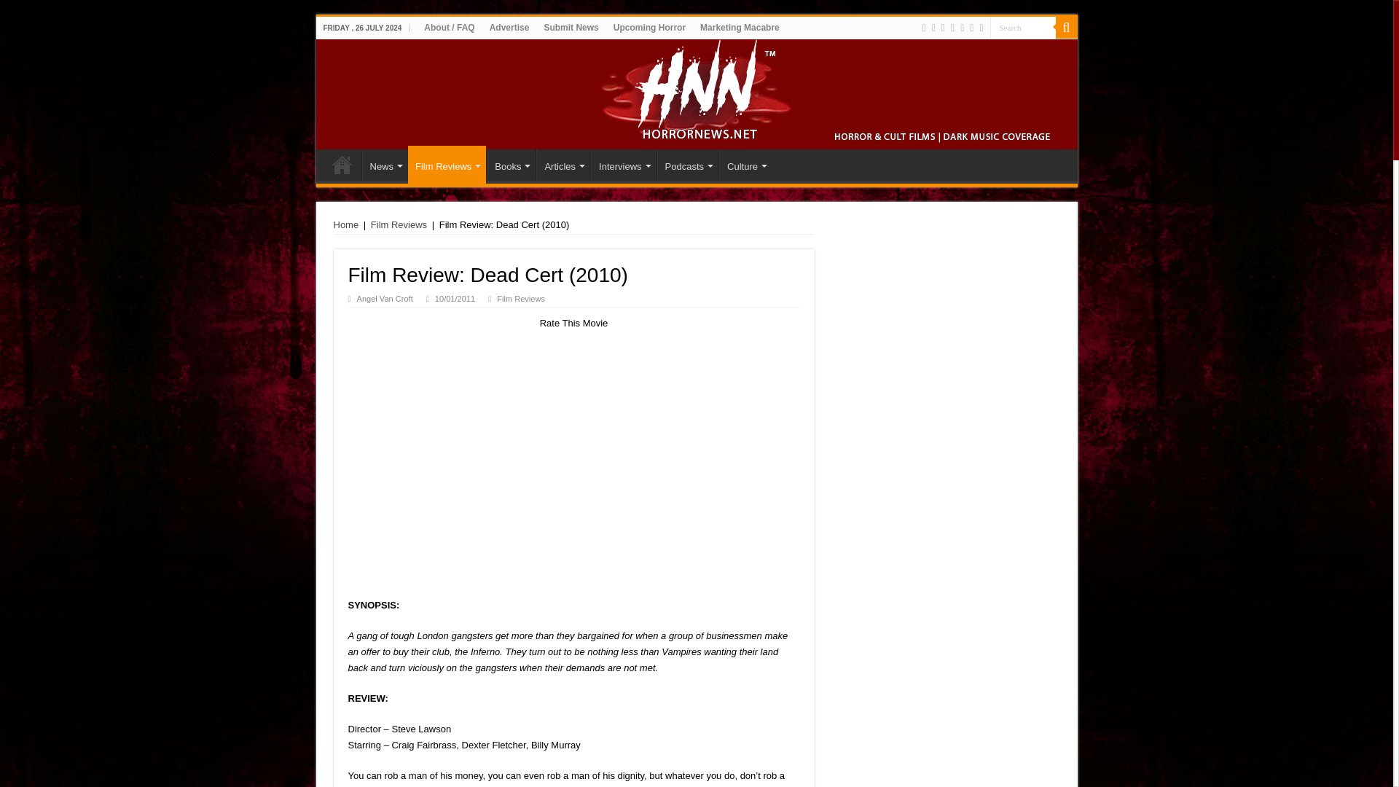 Image resolution: width=1399 pixels, height=787 pixels. What do you see at coordinates (385, 165) in the screenshot?
I see `News` at bounding box center [385, 165].